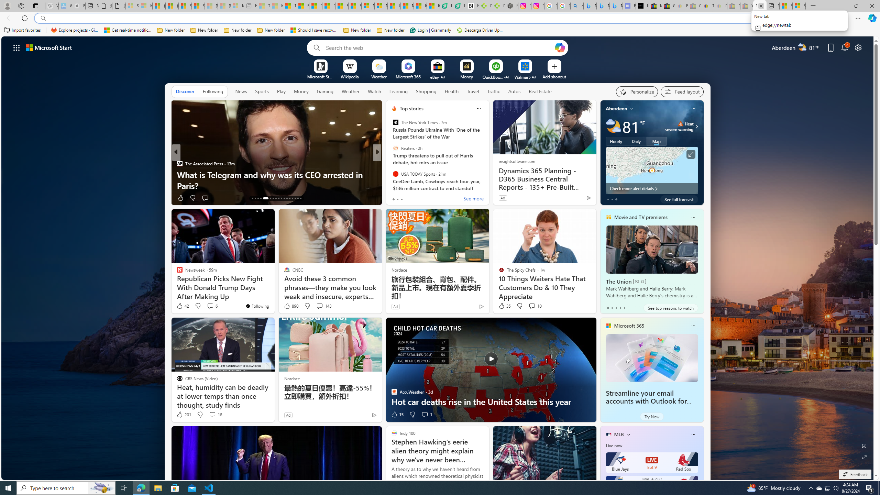  I want to click on Gaming, so click(325, 91).